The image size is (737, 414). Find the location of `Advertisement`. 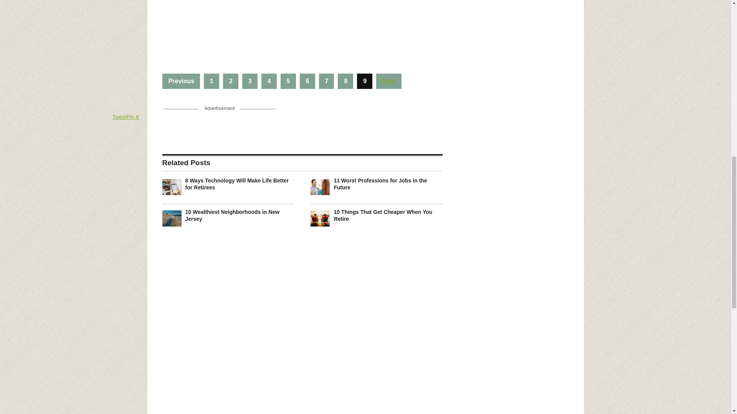

Advertisement is located at coordinates (302, 28).